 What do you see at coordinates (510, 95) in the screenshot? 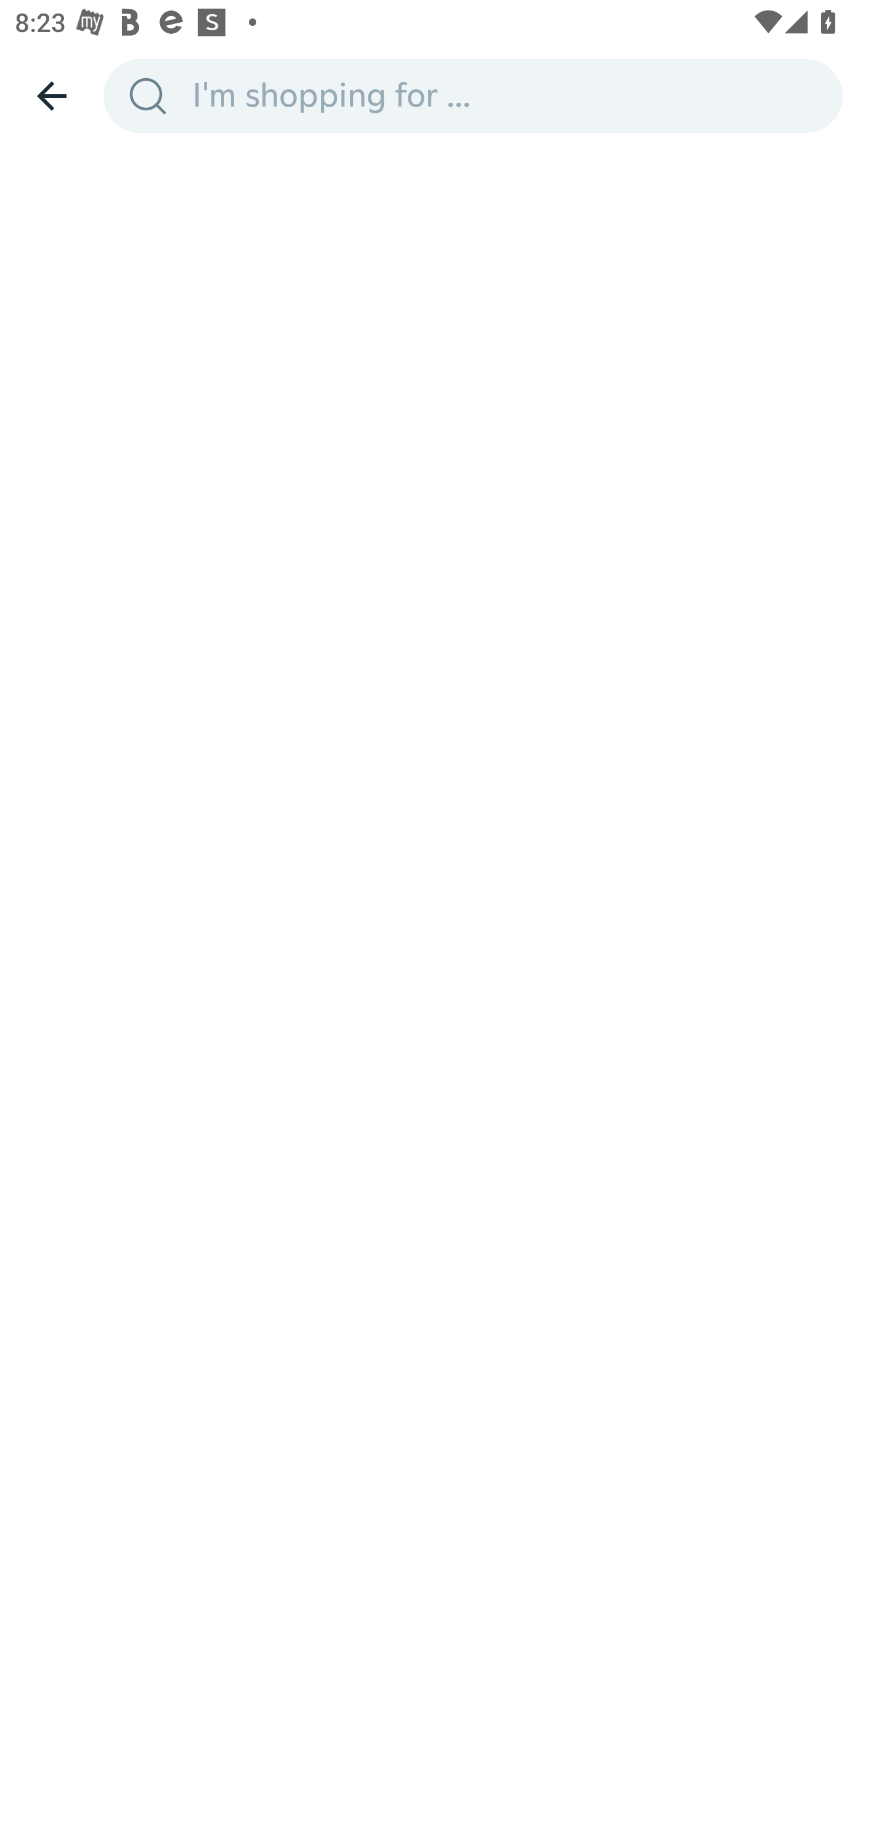
I see `I'm shopping for ...` at bounding box center [510, 95].